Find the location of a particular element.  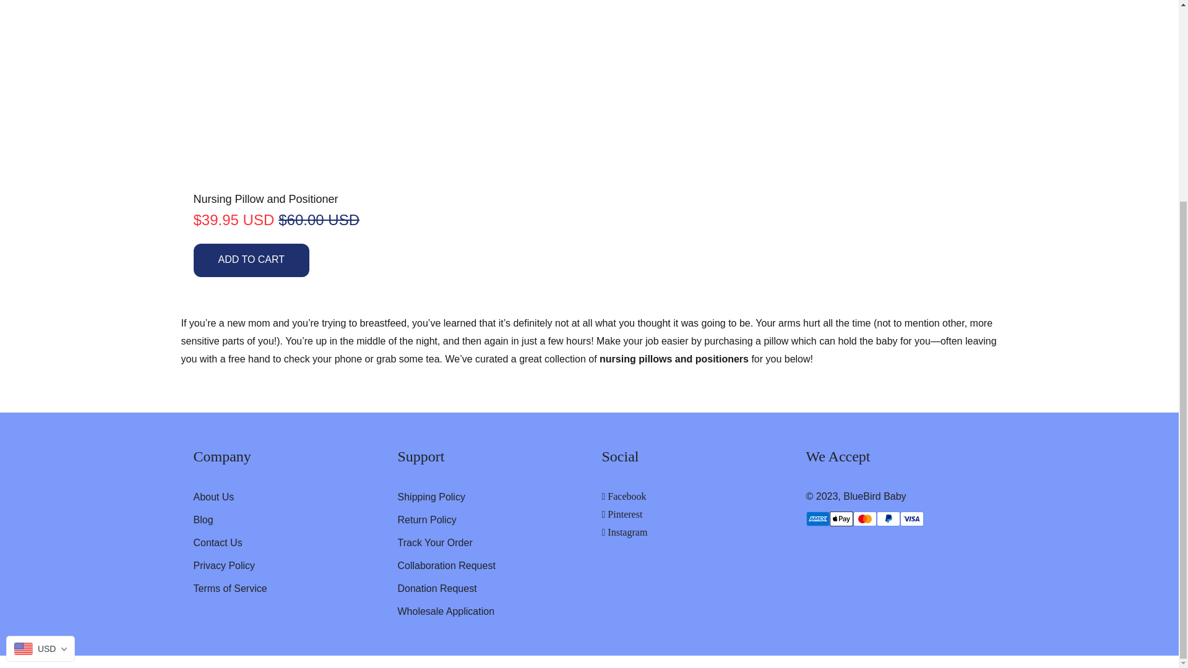

BlueBird Baby on Facebook is located at coordinates (624, 496).